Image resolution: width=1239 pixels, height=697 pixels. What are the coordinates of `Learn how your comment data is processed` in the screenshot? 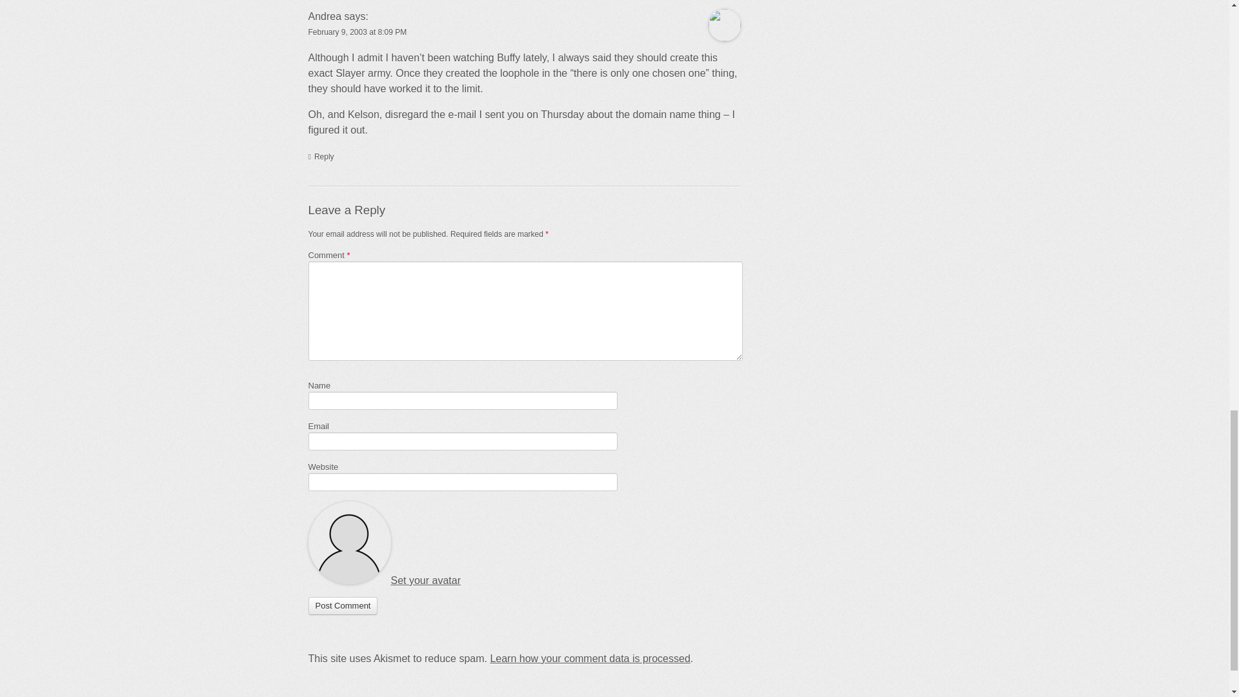 It's located at (590, 658).